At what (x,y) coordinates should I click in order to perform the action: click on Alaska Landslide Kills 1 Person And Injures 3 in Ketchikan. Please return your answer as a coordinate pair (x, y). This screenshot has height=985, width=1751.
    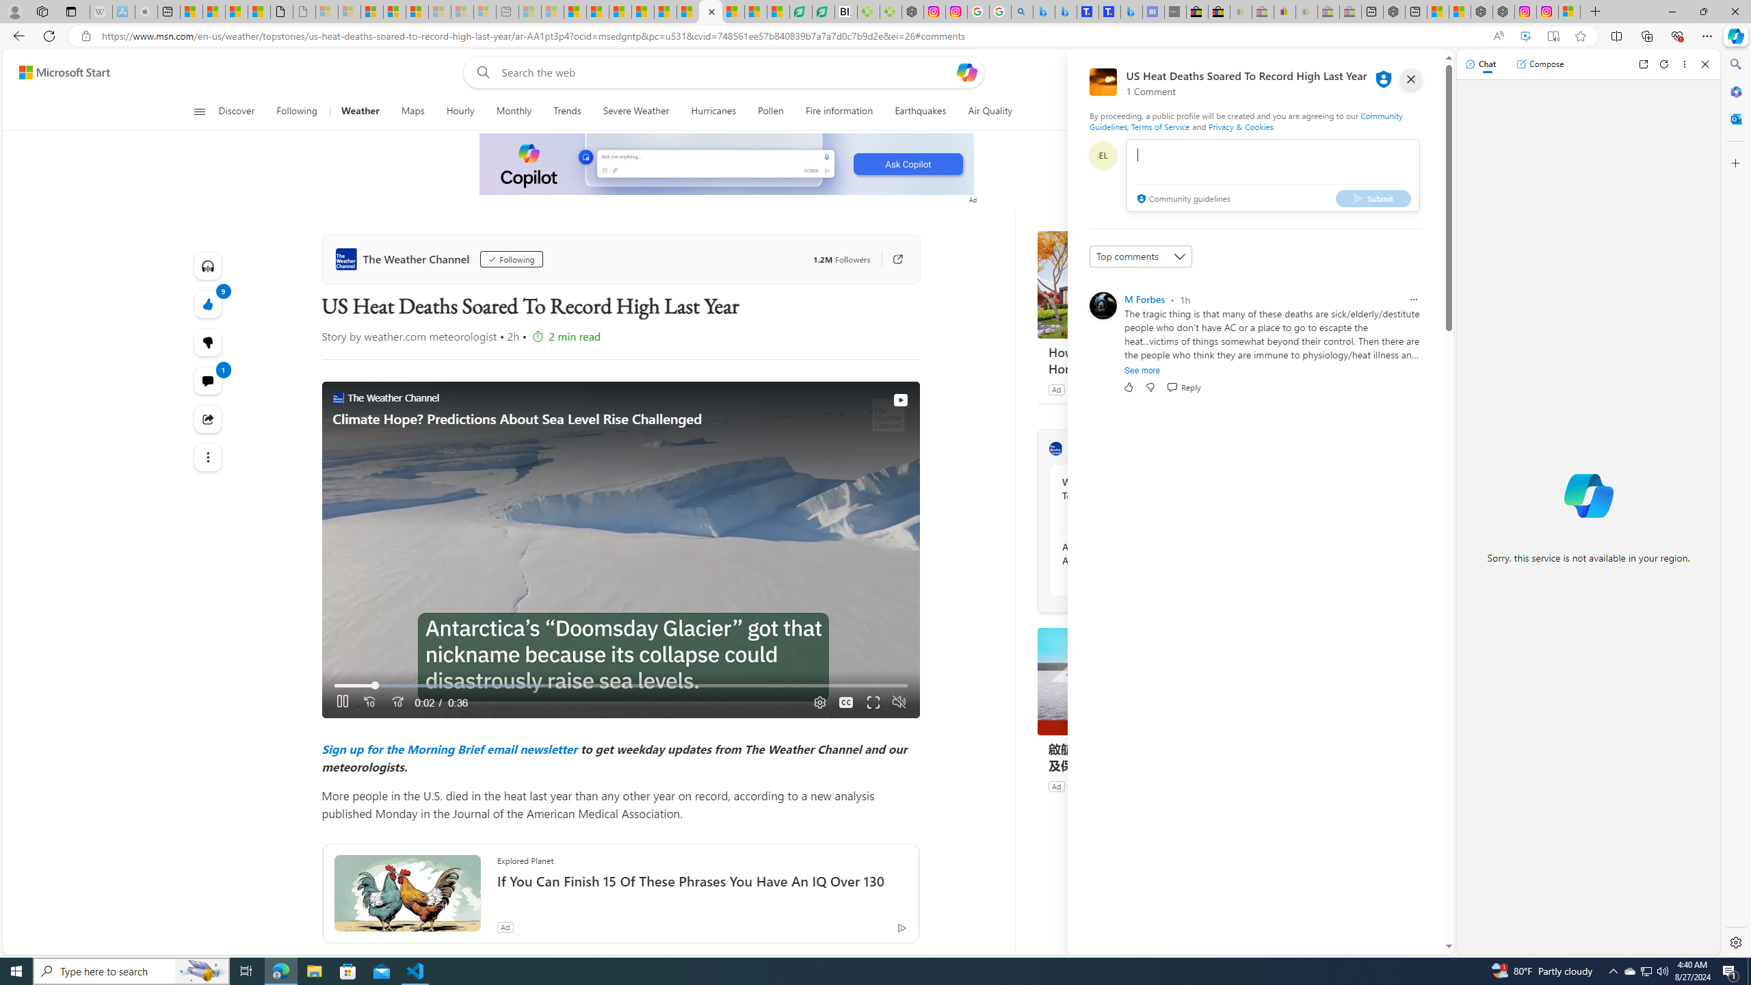
    Looking at the image, I should click on (1136, 553).